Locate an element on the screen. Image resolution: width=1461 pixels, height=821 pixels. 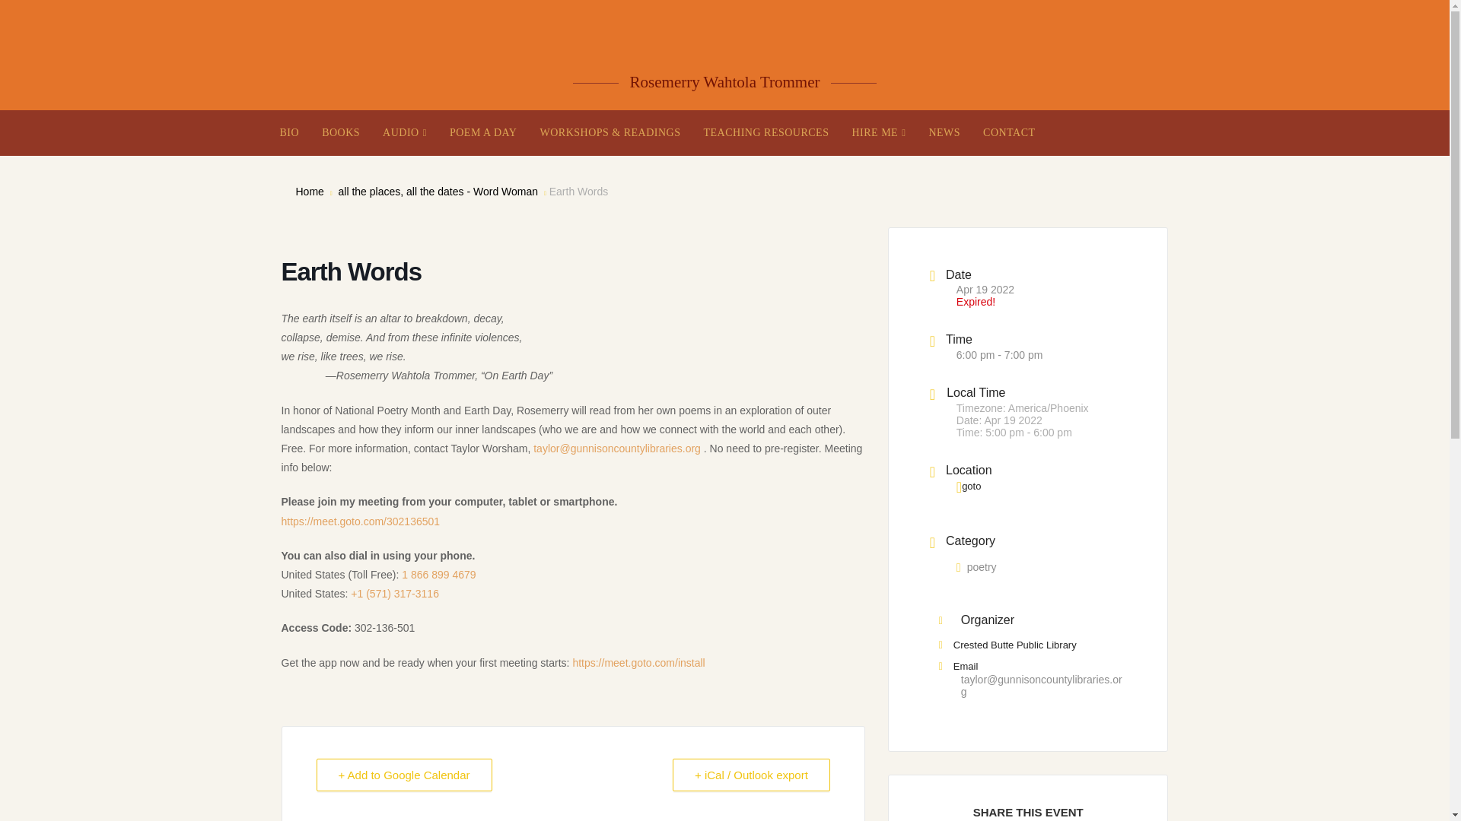
AUDIO is located at coordinates (405, 132).